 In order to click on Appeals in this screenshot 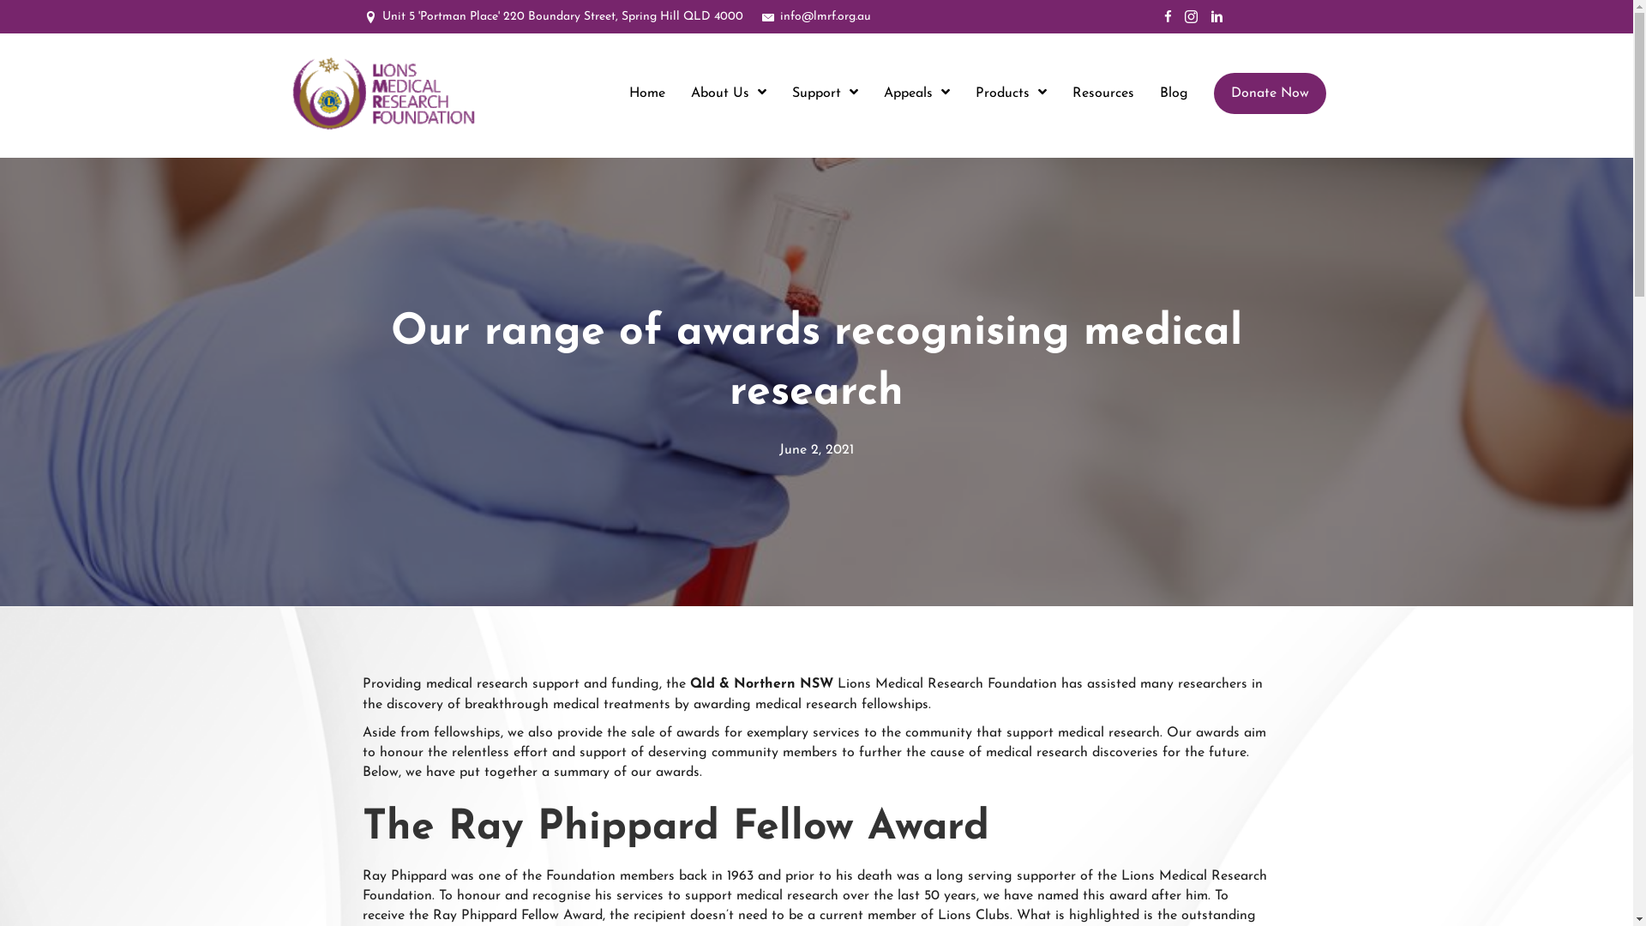, I will do `click(916, 93)`.